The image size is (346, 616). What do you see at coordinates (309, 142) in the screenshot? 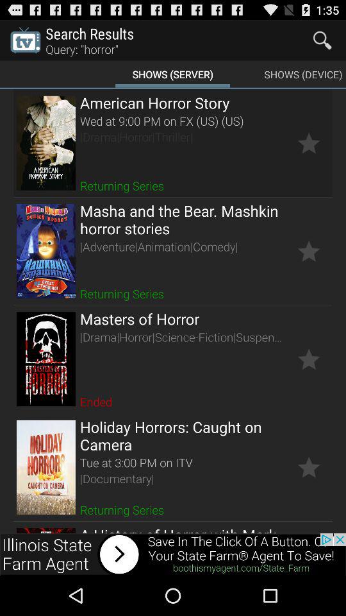
I see `favorite option` at bounding box center [309, 142].